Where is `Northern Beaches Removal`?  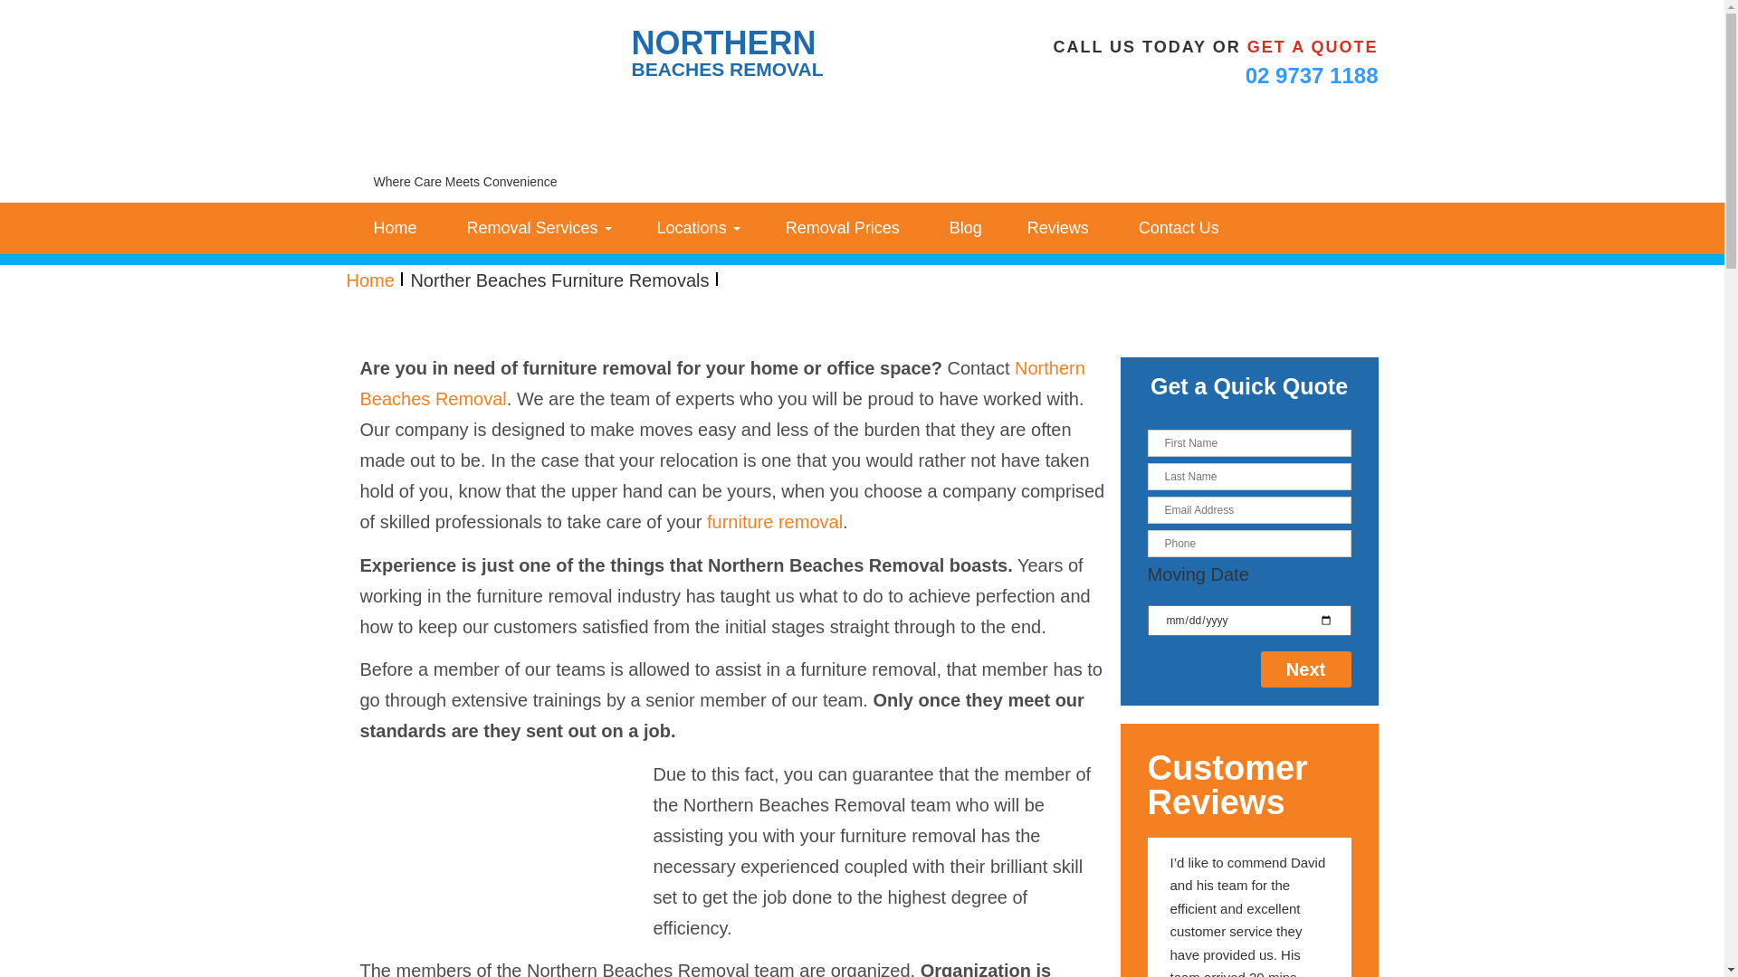
Northern Beaches Removal is located at coordinates (722, 384).